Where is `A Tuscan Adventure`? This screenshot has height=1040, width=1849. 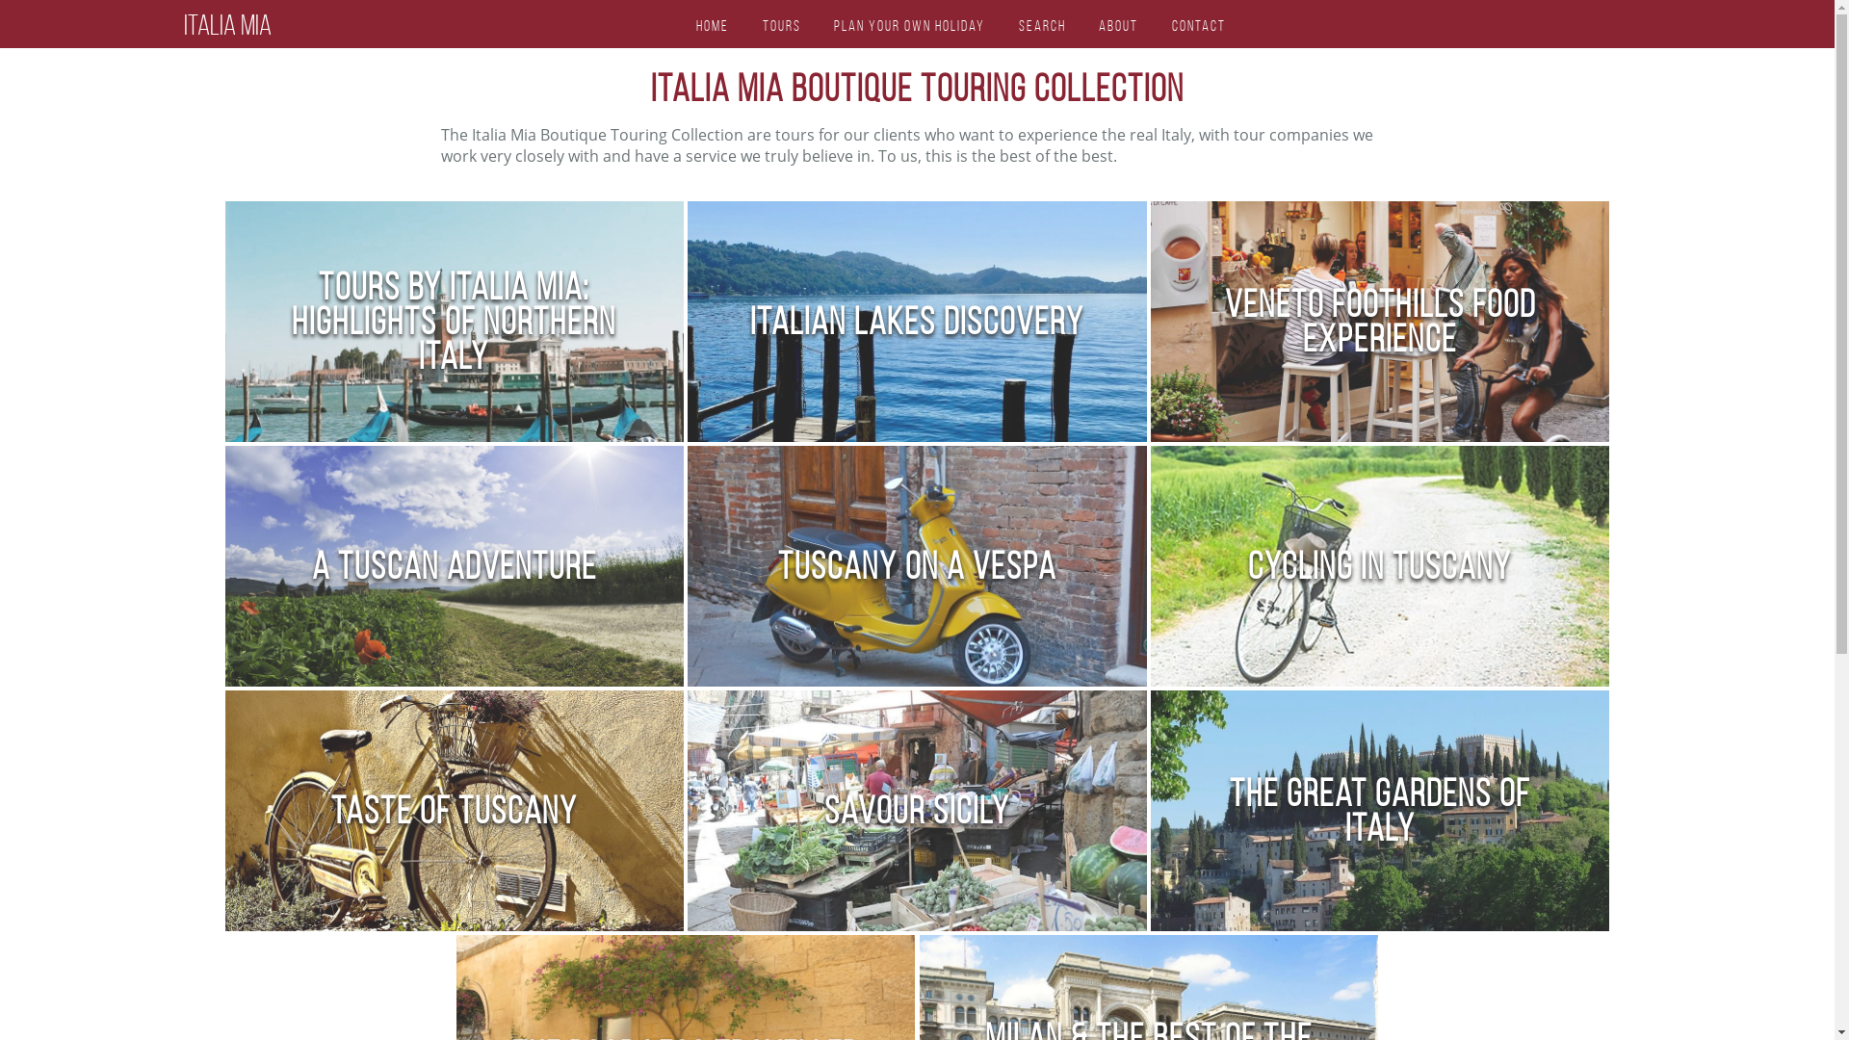 A Tuscan Adventure is located at coordinates (455, 566).